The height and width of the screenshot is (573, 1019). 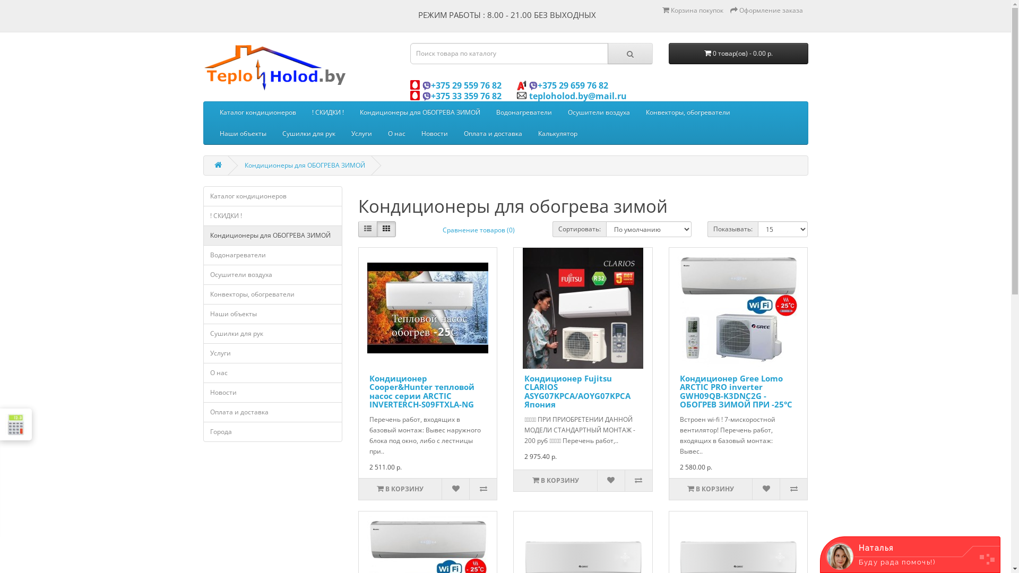 I want to click on teploholod.by@mail.ru, so click(x=572, y=95).